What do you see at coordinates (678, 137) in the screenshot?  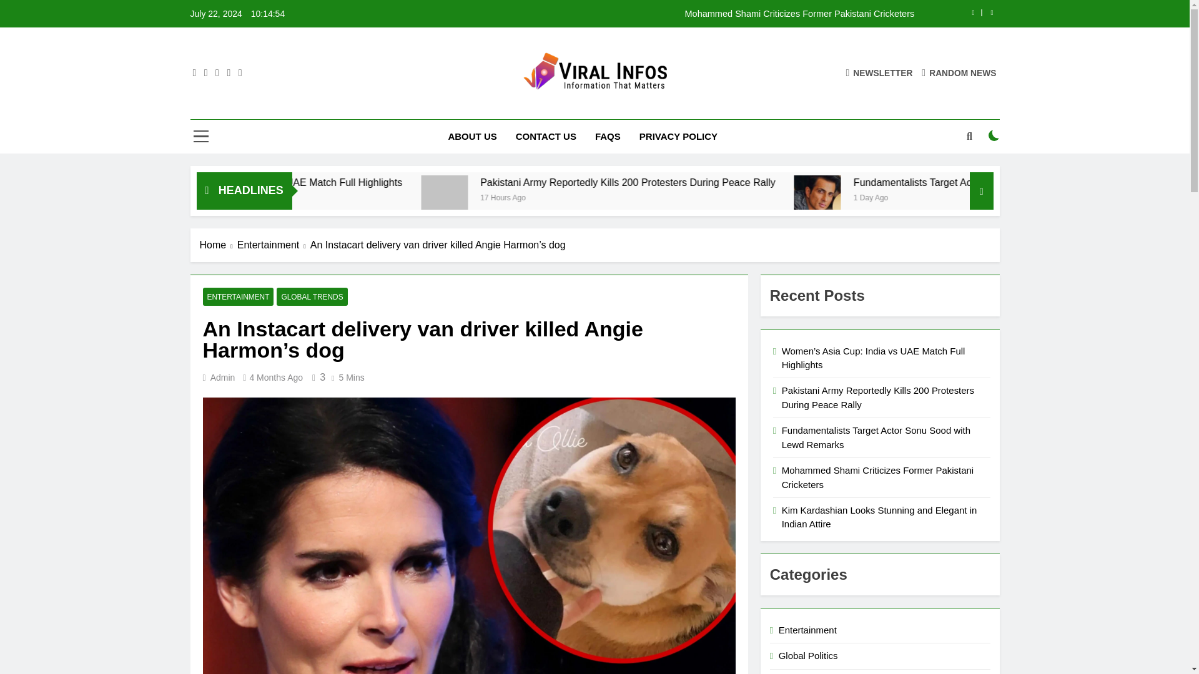 I see `PRIVACY POLICY` at bounding box center [678, 137].